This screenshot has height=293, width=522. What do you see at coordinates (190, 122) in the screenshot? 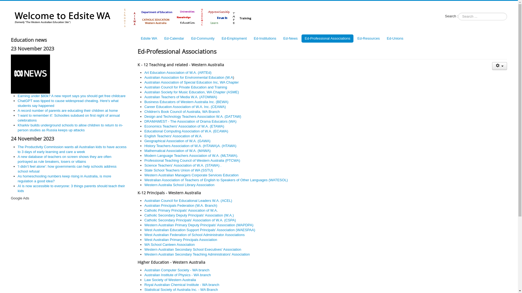
I see `DRAMAWEST - The Association of Drama Educators (WA)` at bounding box center [190, 122].